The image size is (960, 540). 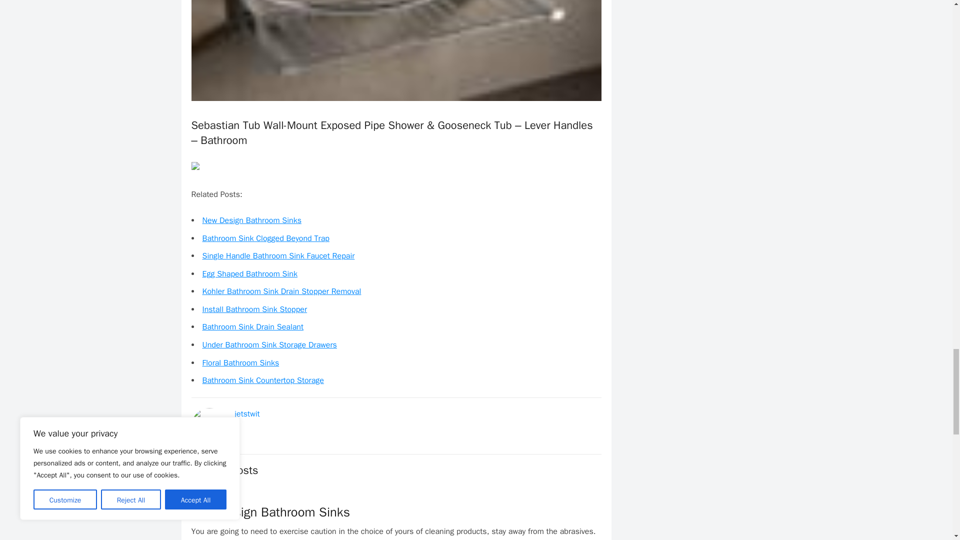 What do you see at coordinates (269, 345) in the screenshot?
I see `Under Bathroom Sink Storage Drawers` at bounding box center [269, 345].